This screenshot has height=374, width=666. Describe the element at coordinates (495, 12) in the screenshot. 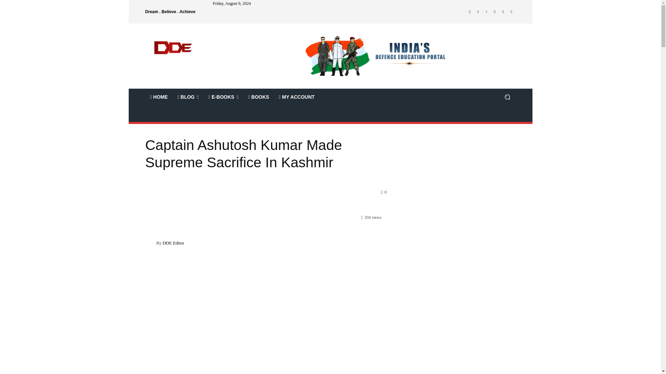

I see `Telegram` at that location.